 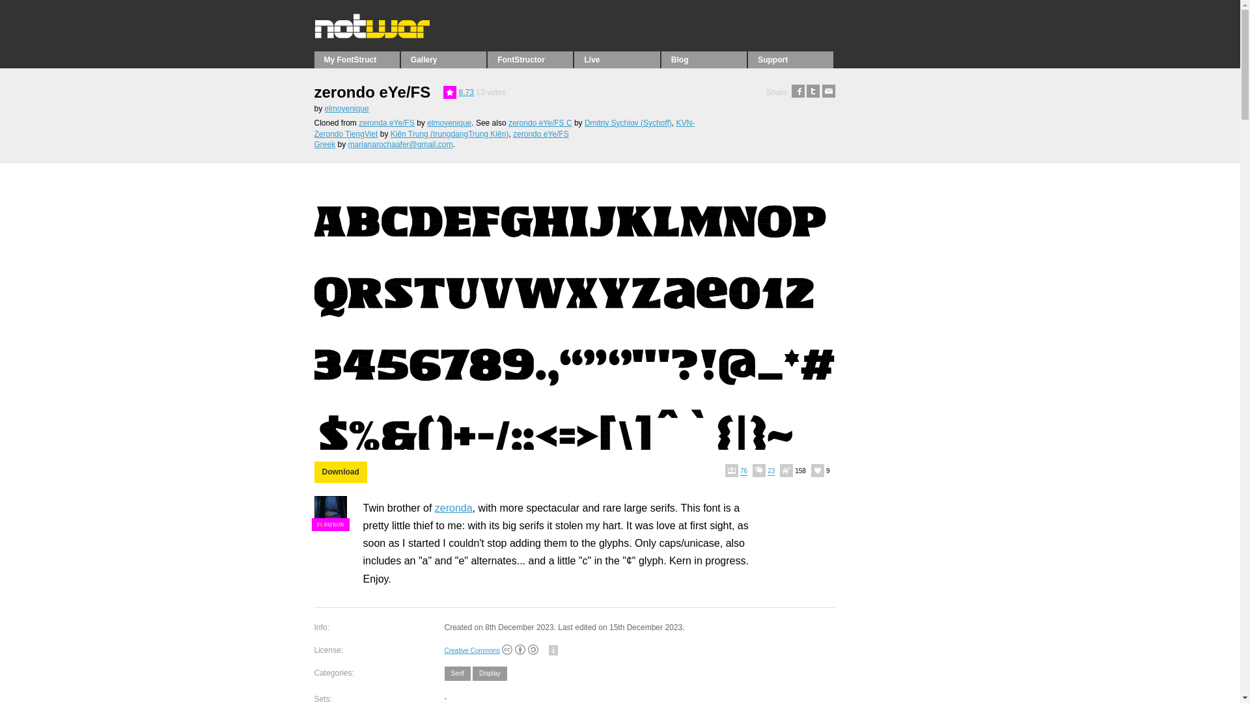 I want to click on 8.73, so click(x=466, y=92).